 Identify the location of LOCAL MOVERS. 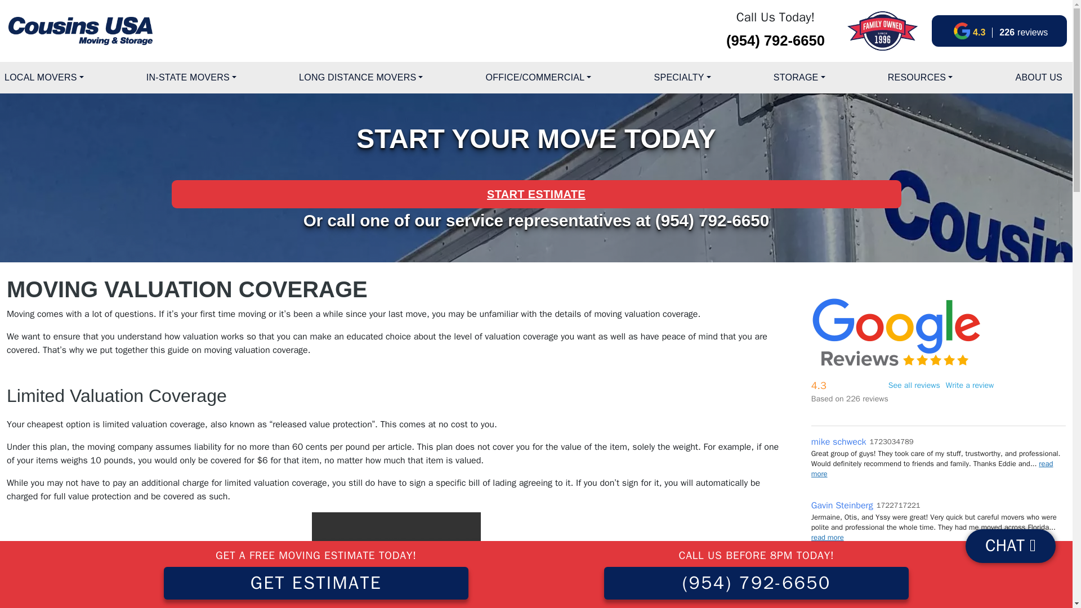
(44, 77).